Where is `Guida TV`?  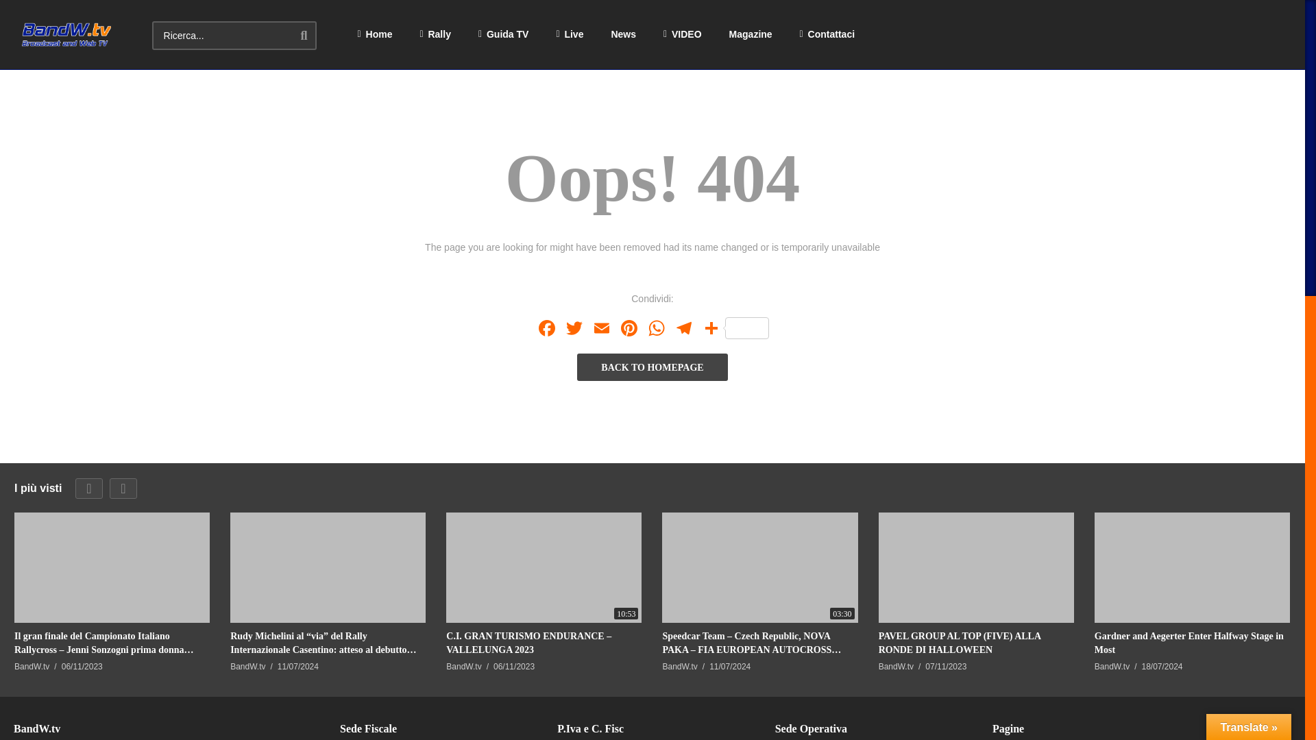 Guida TV is located at coordinates (503, 34).